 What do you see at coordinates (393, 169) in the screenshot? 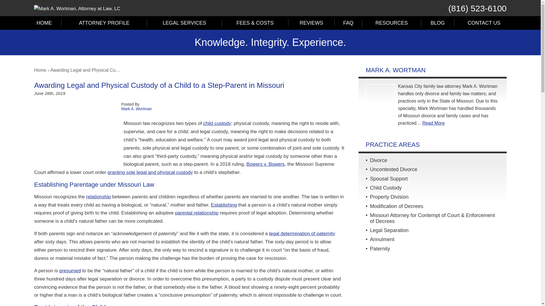
I see `Read more about Uncontested Divorce` at bounding box center [393, 169].